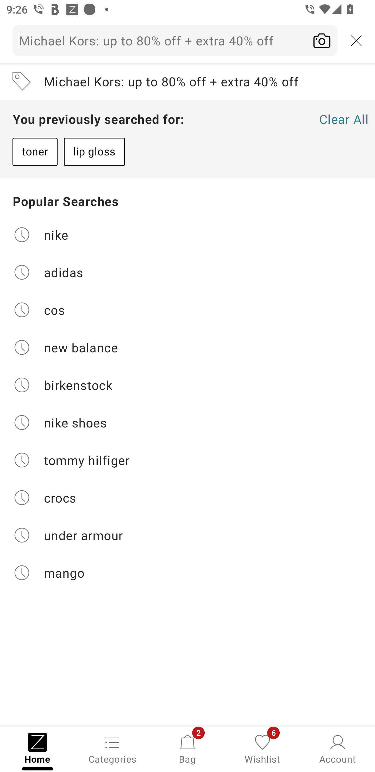 This screenshot has width=375, height=772. I want to click on Wishlist, 6 new notifications Wishlist, so click(262, 749).